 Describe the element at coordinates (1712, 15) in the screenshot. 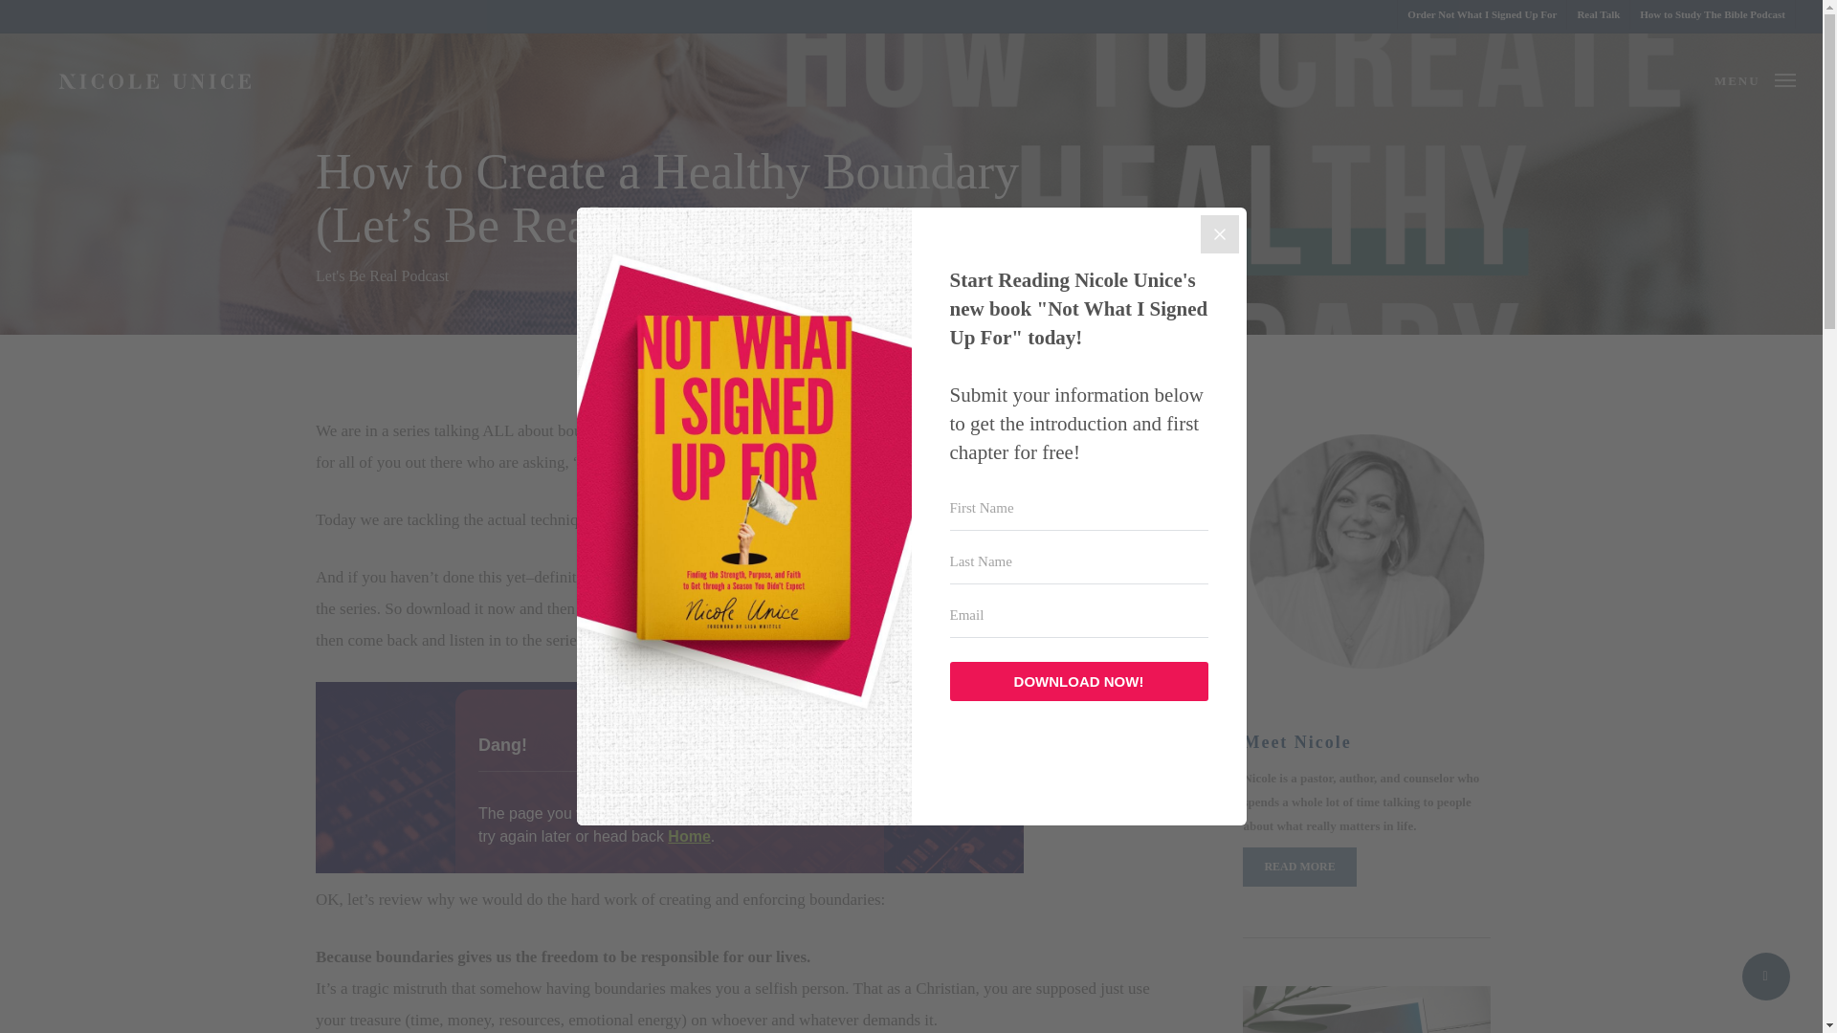

I see `How to Study The Bible Podcast` at that location.